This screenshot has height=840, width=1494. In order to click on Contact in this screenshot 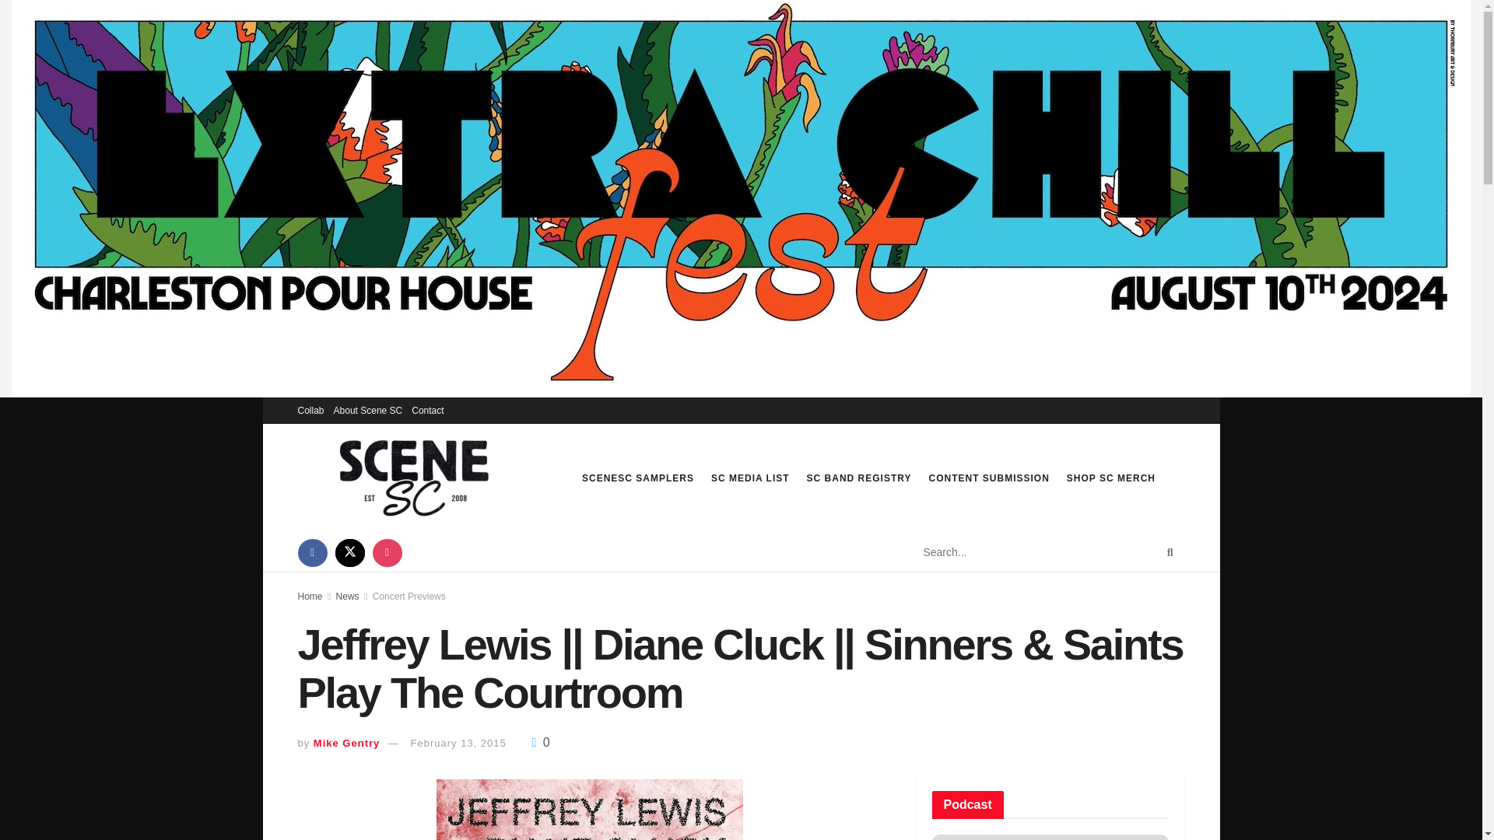, I will do `click(428, 411)`.